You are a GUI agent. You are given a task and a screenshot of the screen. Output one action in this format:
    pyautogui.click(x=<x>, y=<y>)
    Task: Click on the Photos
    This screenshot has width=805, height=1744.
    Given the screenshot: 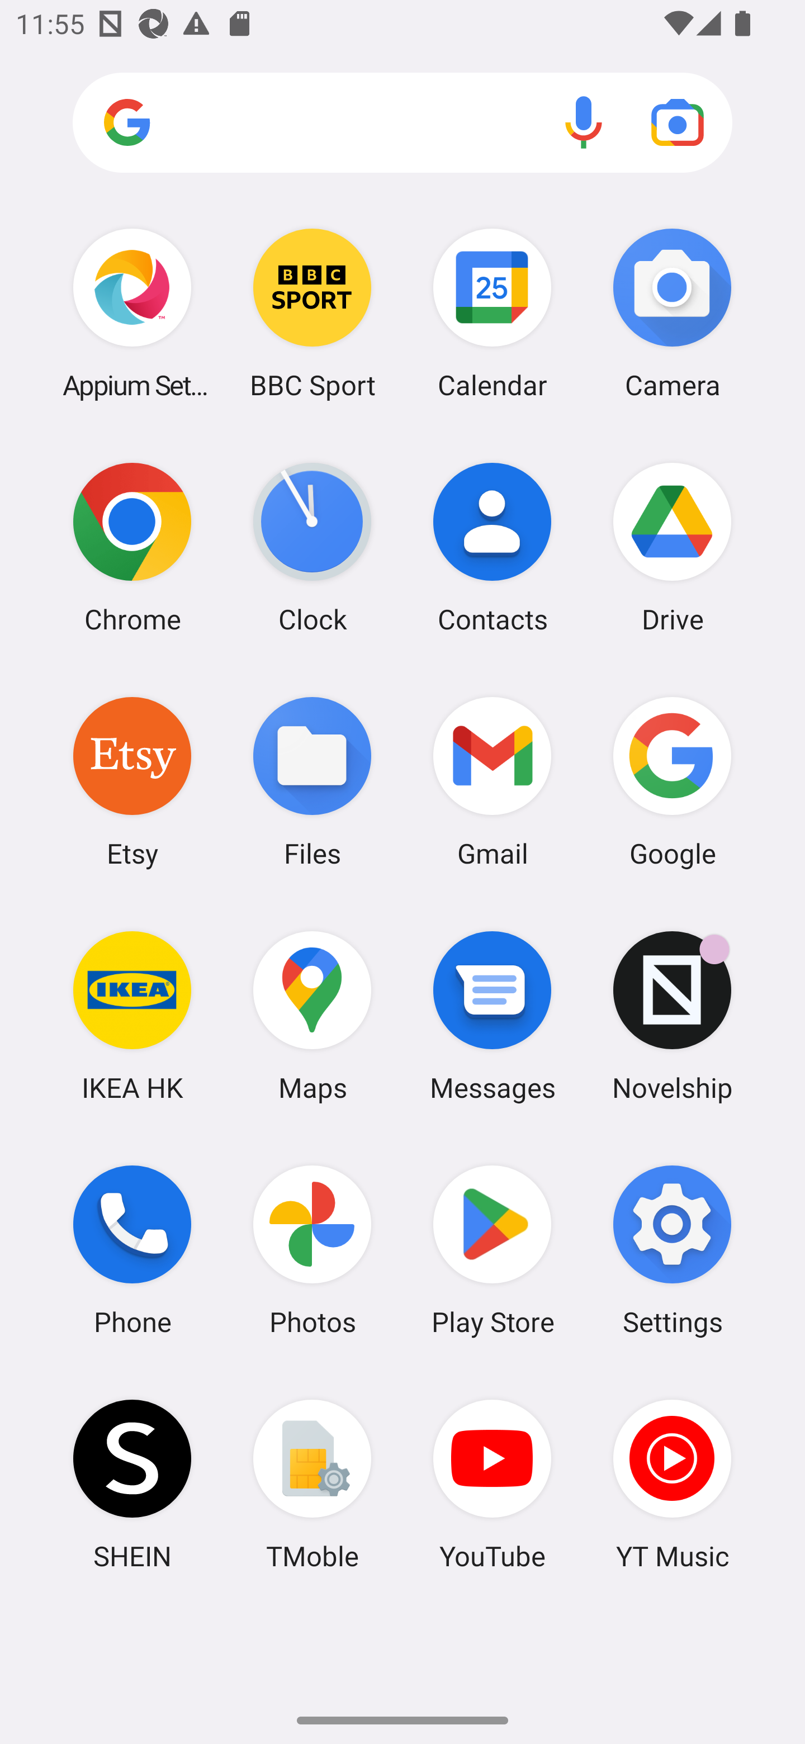 What is the action you would take?
    pyautogui.click(x=312, y=1250)
    